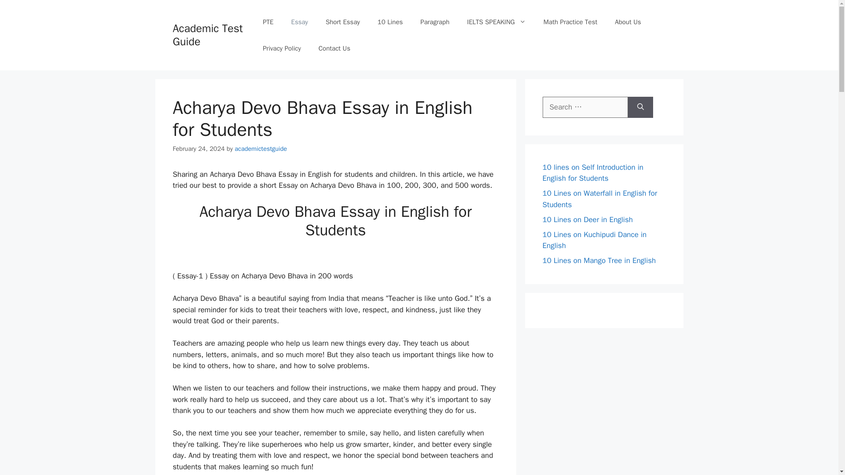 Image resolution: width=845 pixels, height=475 pixels. Describe the element at coordinates (585, 107) in the screenshot. I see `Search for:` at that location.